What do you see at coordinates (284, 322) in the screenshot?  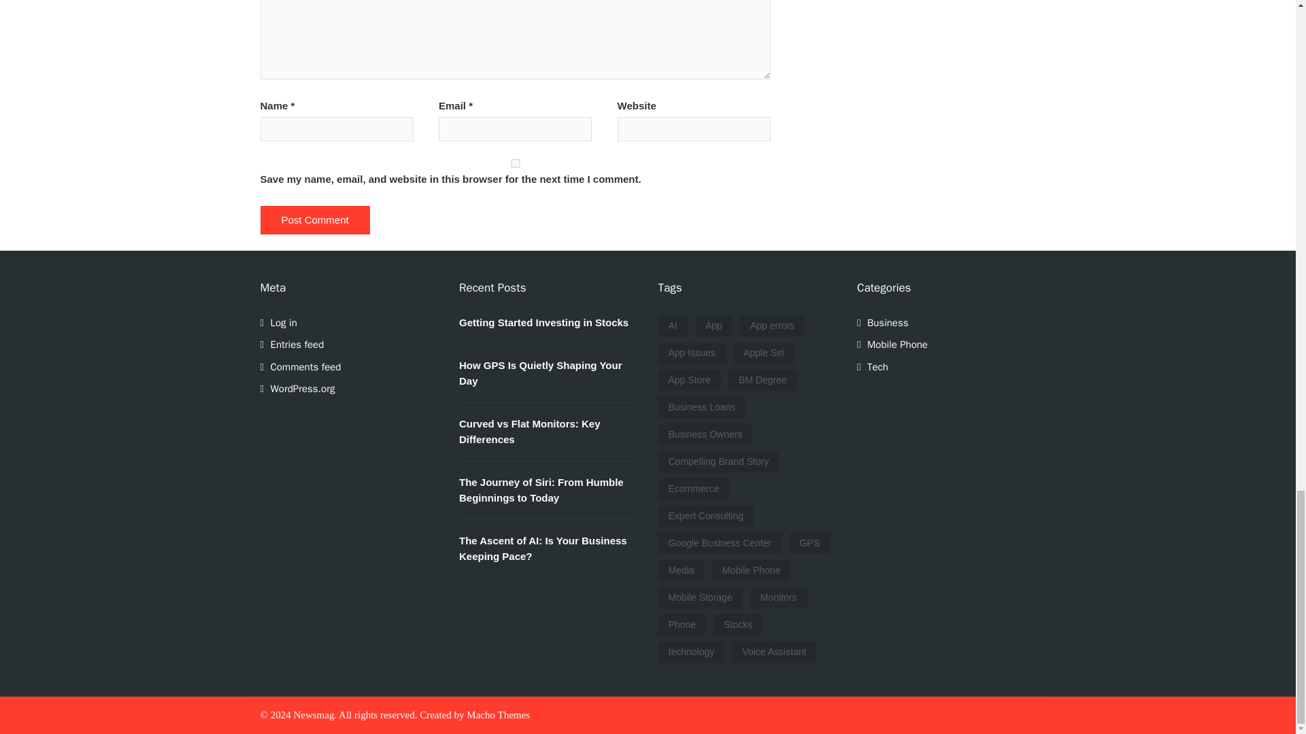 I see `Log in` at bounding box center [284, 322].